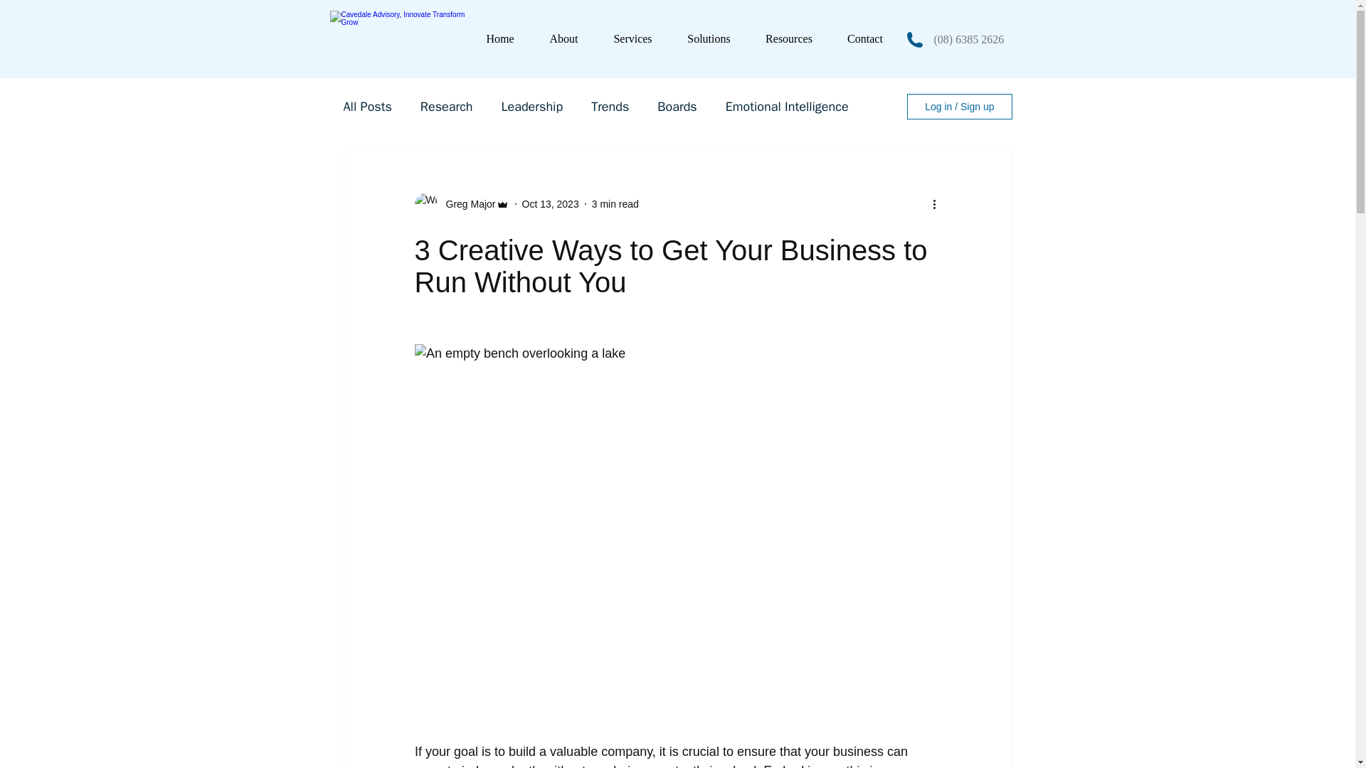  What do you see at coordinates (790, 38) in the screenshot?
I see `Resources` at bounding box center [790, 38].